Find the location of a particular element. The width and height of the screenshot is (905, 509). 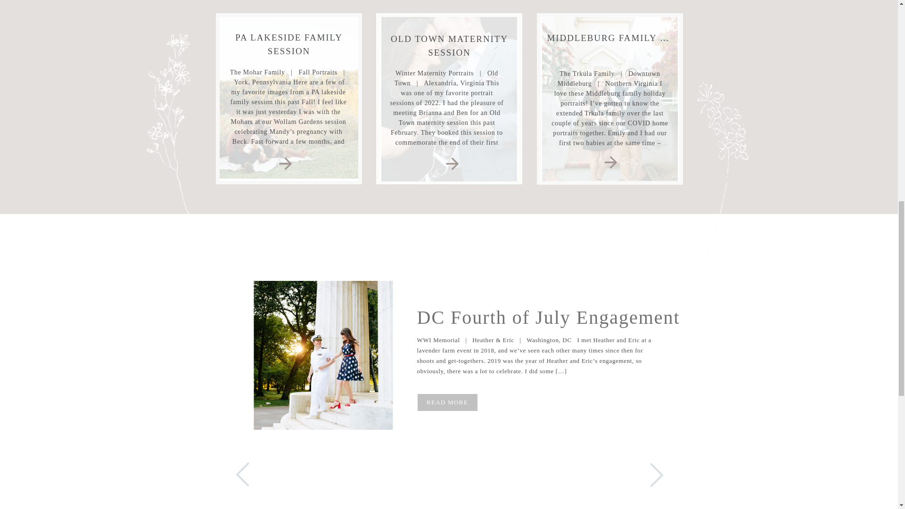

PA LAKESIDE FAMILY SESSION is located at coordinates (289, 44).